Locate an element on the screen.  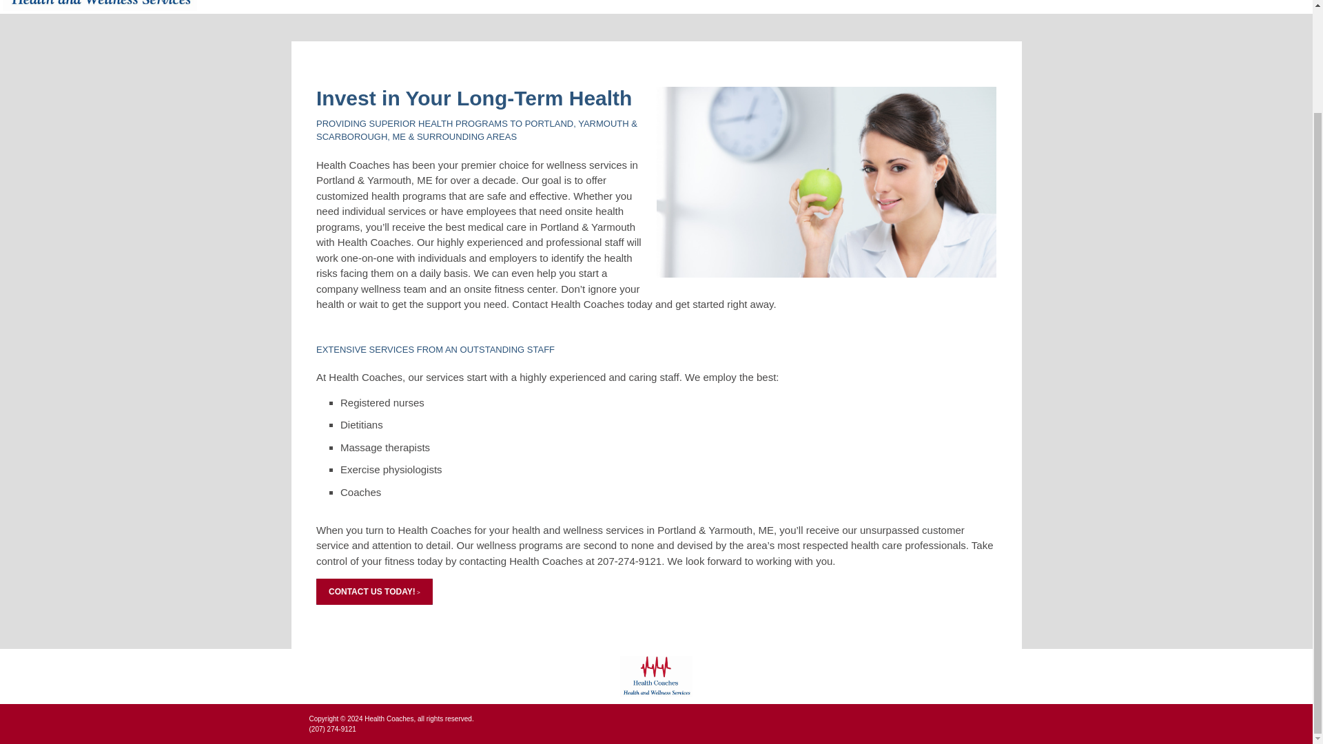
Health Coaches is located at coordinates (656, 676).